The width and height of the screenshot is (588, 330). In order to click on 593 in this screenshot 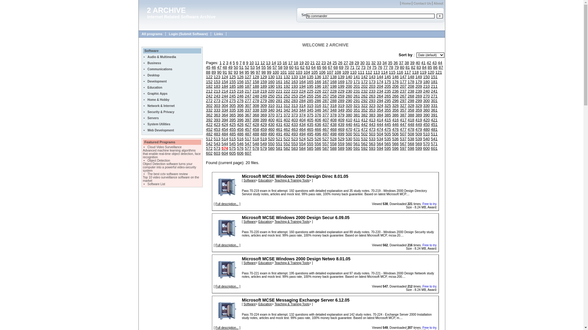, I will do `click(372, 148)`.